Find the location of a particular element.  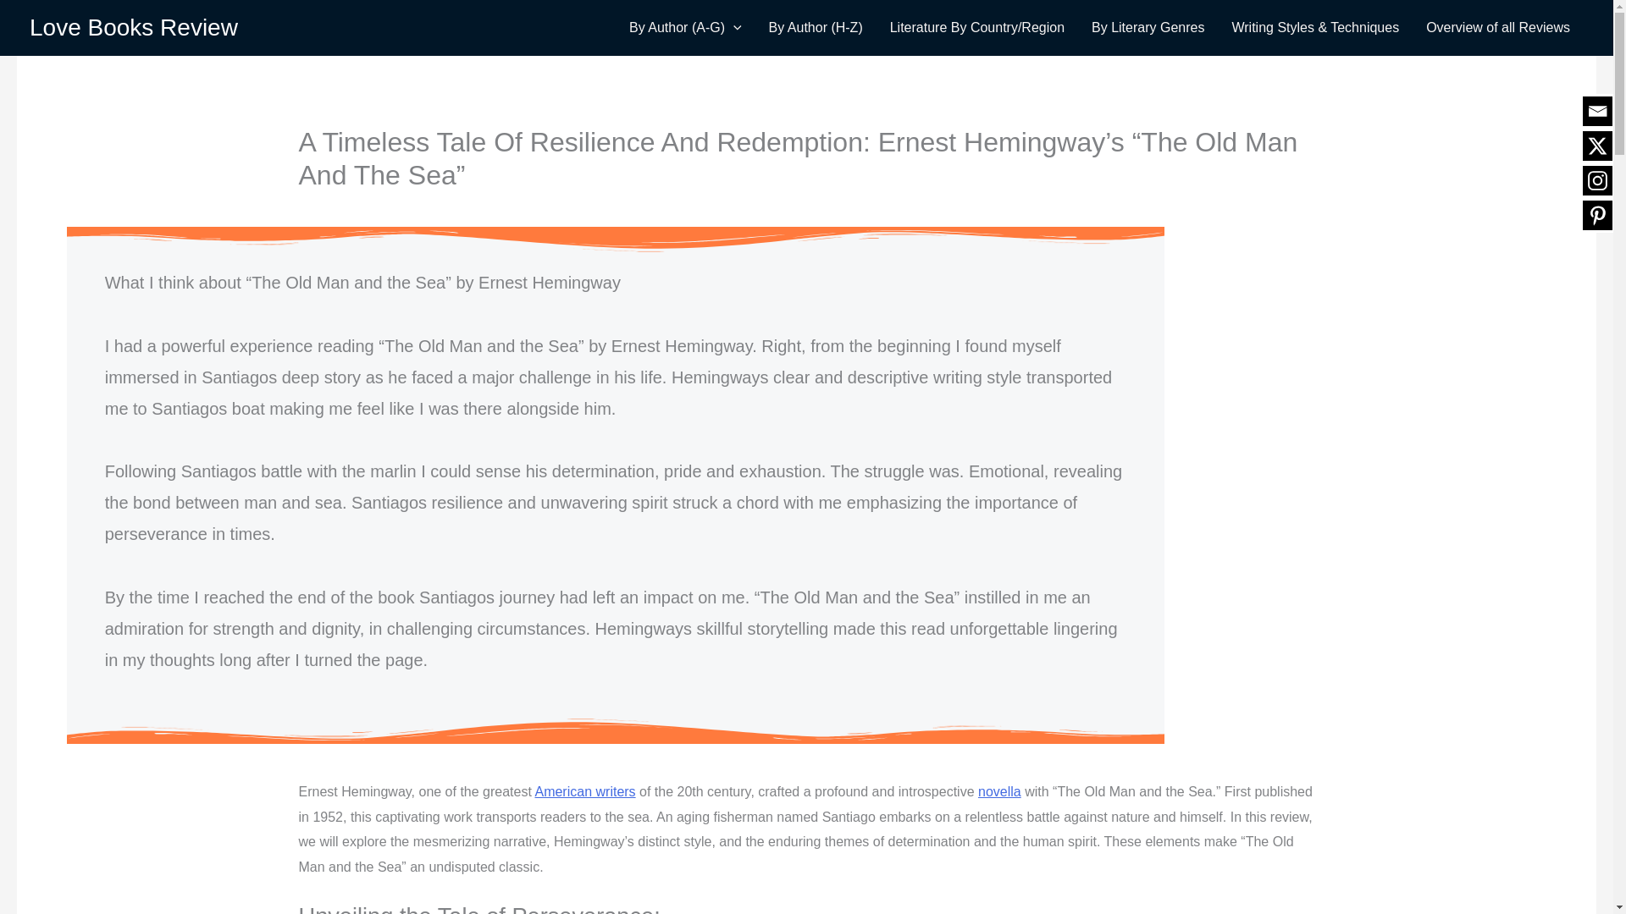

novella is located at coordinates (999, 790).